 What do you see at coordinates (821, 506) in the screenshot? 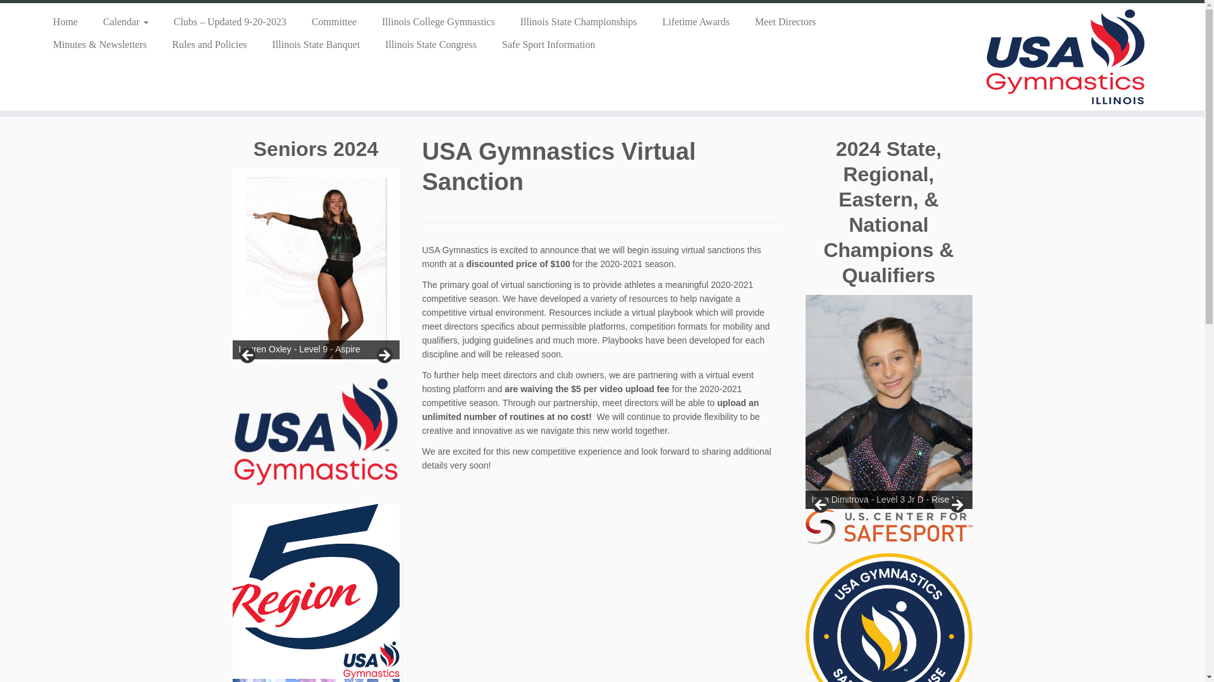
I see `Previous` at bounding box center [821, 506].